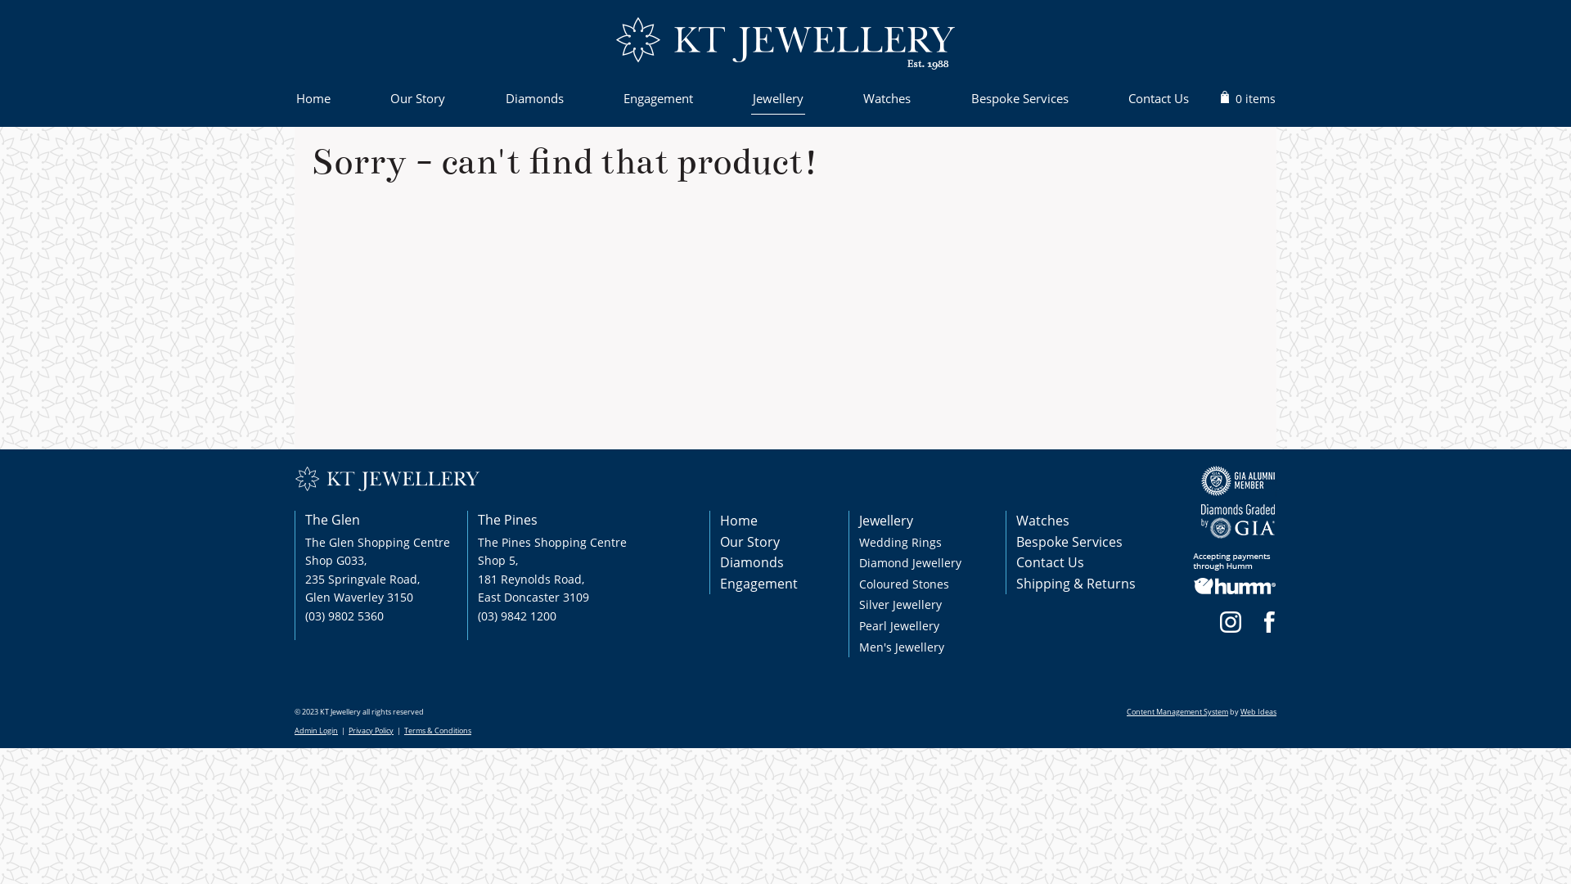 This screenshot has width=1571, height=884. What do you see at coordinates (777, 101) in the screenshot?
I see `Jewellery` at bounding box center [777, 101].